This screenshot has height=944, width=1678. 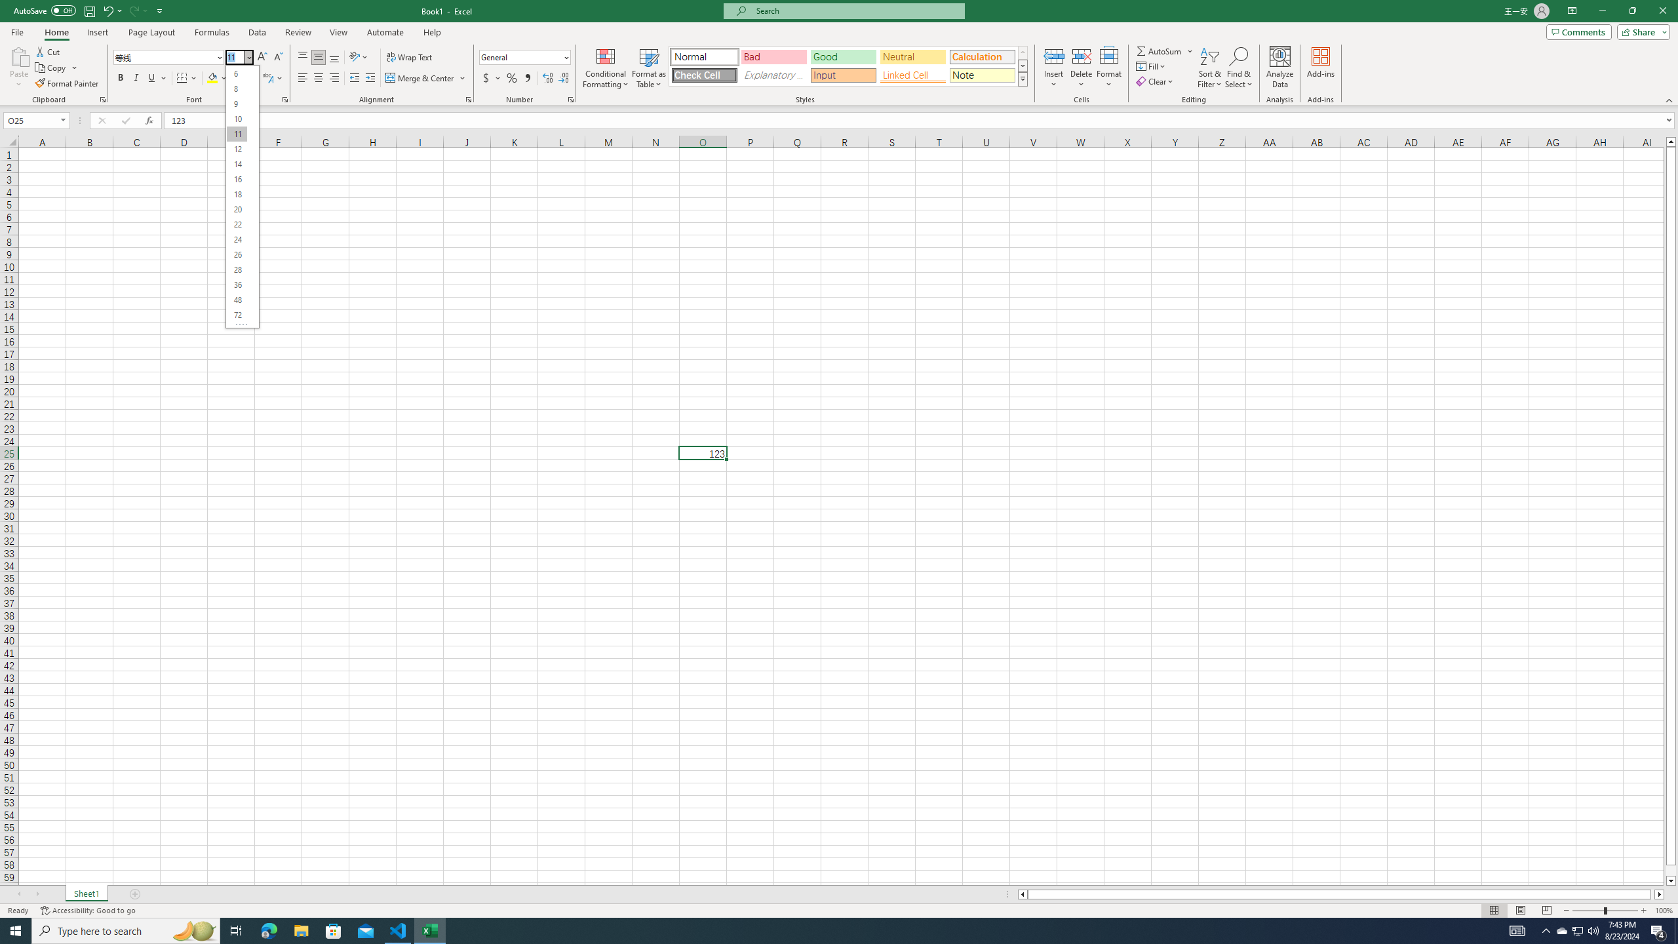 I want to click on Align Right, so click(x=334, y=79).